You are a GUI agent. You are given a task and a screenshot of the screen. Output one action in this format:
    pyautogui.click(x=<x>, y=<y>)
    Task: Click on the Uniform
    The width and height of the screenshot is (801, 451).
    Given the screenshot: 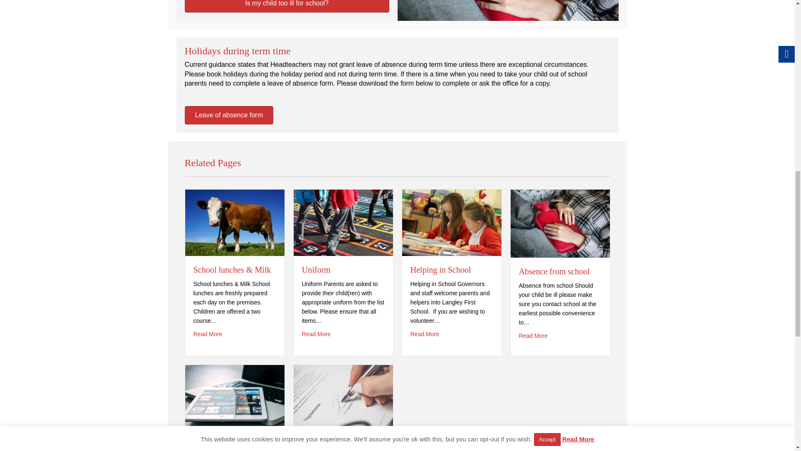 What is the action you would take?
    pyautogui.click(x=343, y=222)
    